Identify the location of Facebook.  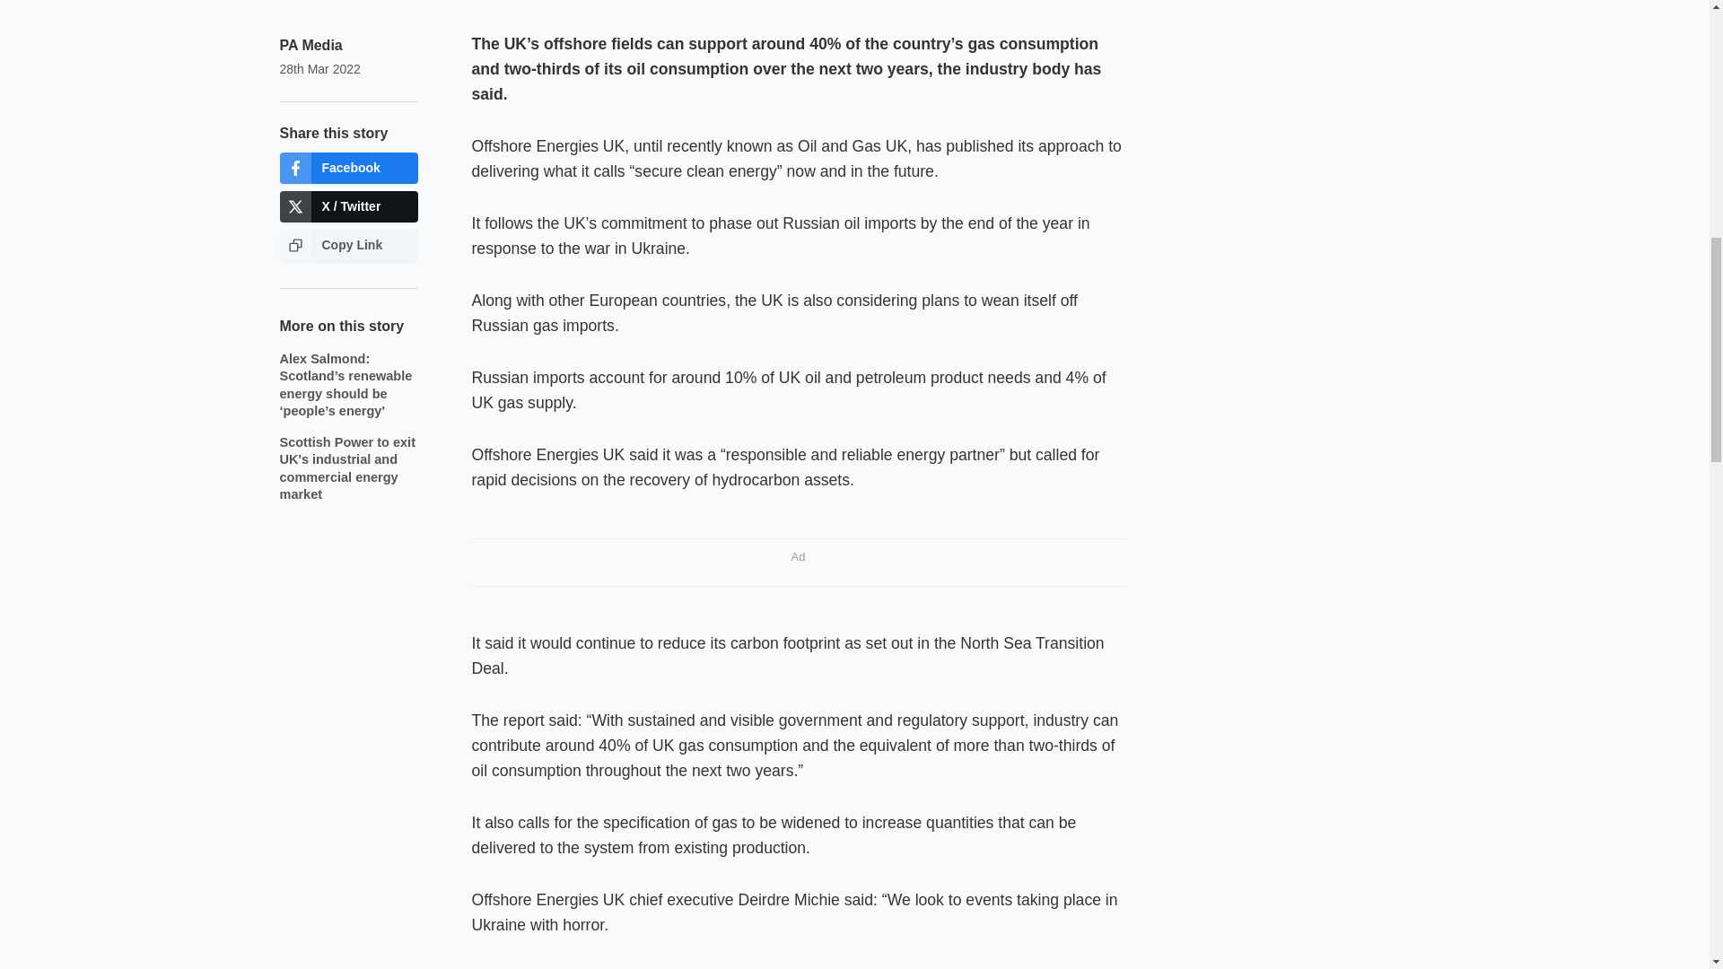
(348, 168).